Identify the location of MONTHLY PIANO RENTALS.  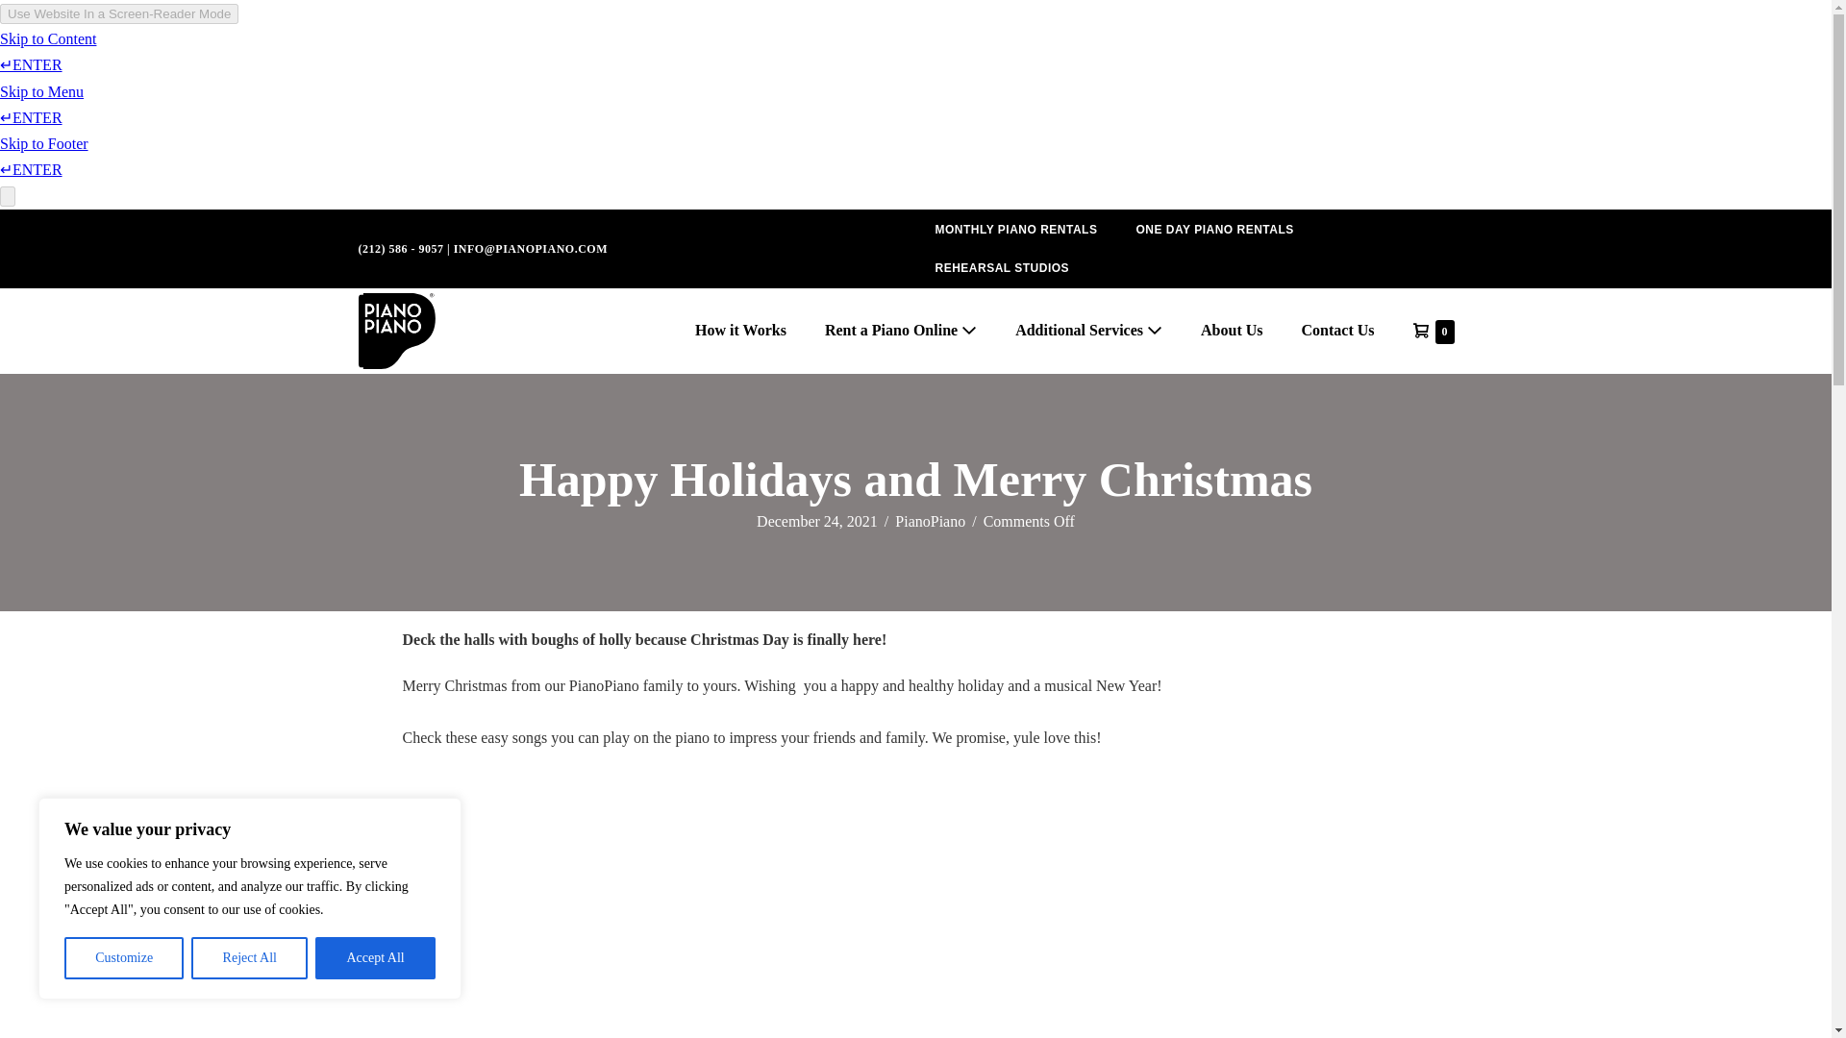
(1214, 229).